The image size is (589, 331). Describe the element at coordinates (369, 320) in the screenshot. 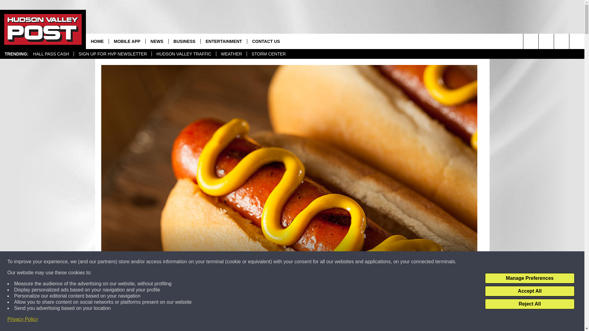

I see `Share on Twitter` at that location.